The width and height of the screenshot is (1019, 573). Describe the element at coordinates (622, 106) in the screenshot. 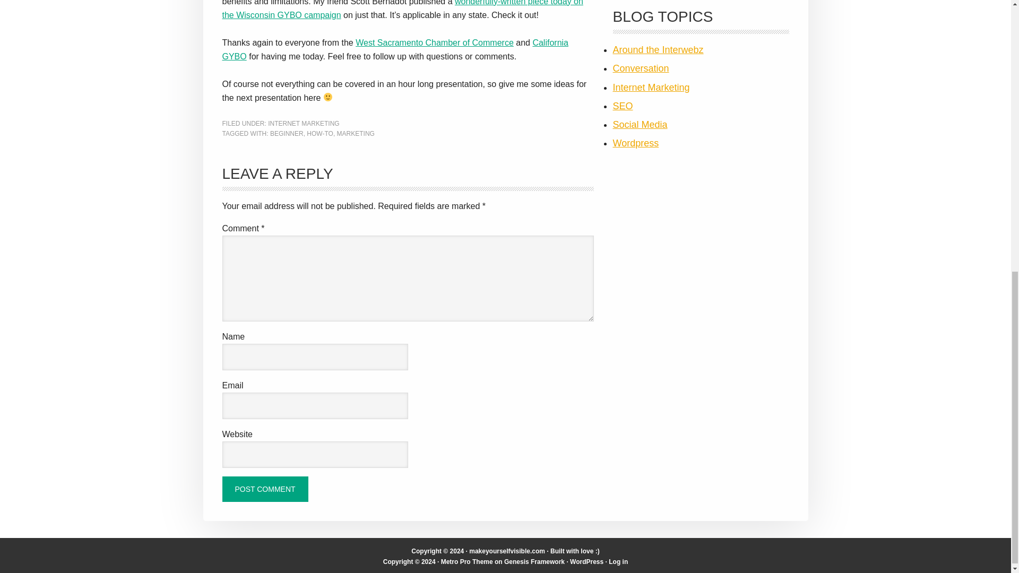

I see `SEO` at that location.